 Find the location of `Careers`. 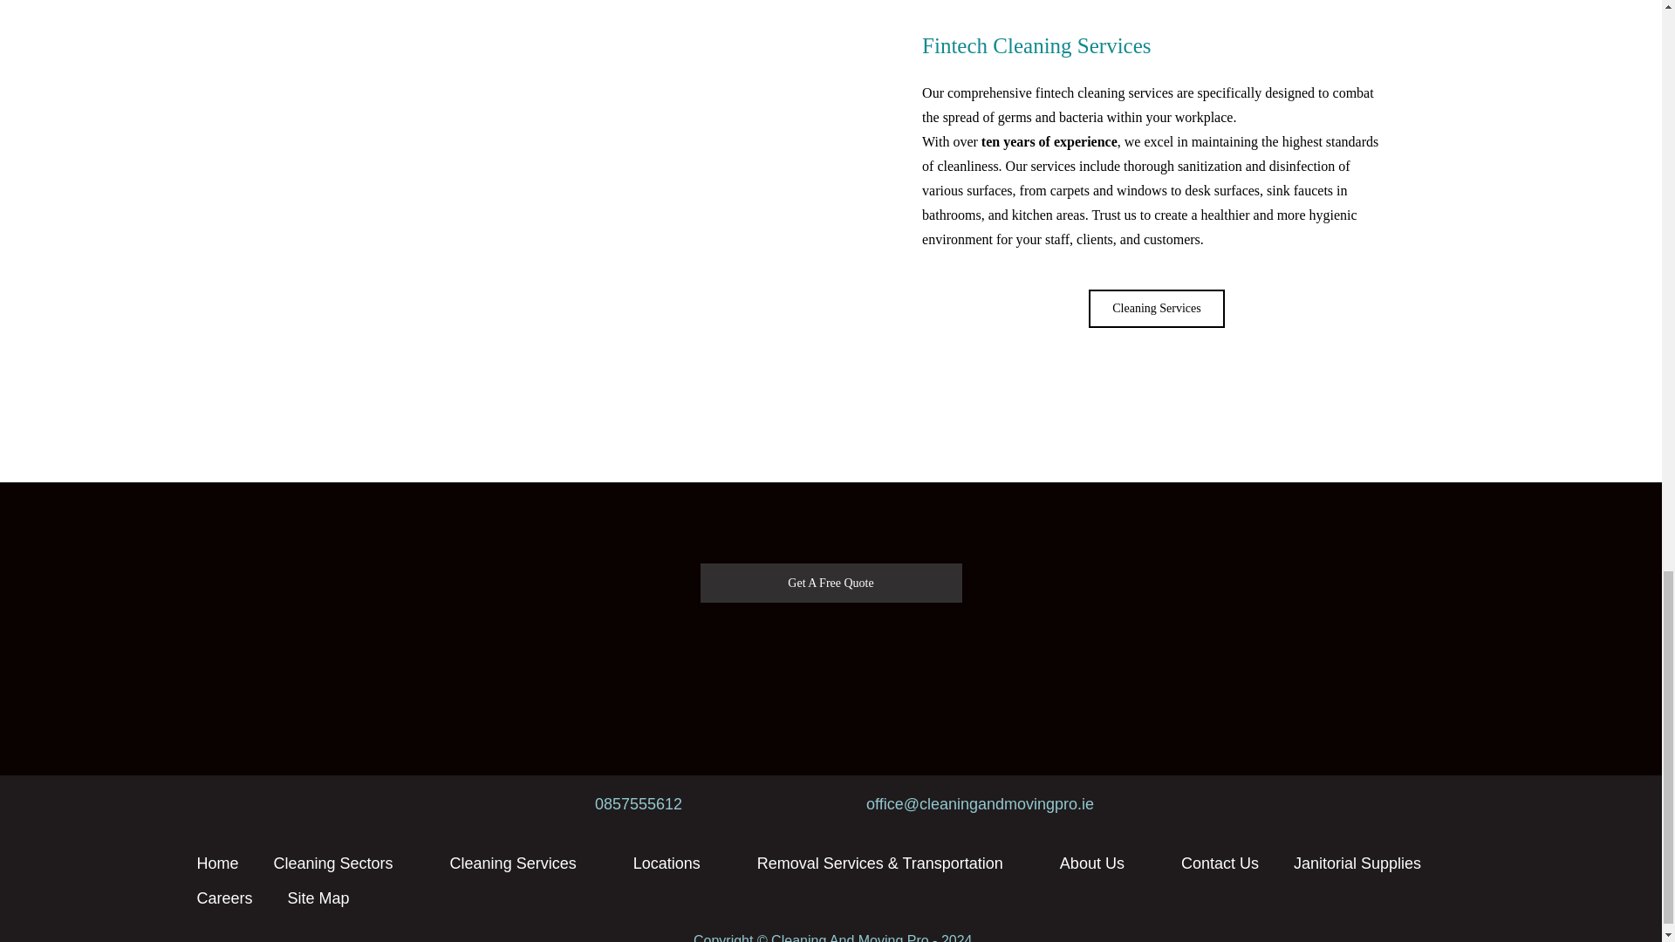

Careers is located at coordinates (224, 898).